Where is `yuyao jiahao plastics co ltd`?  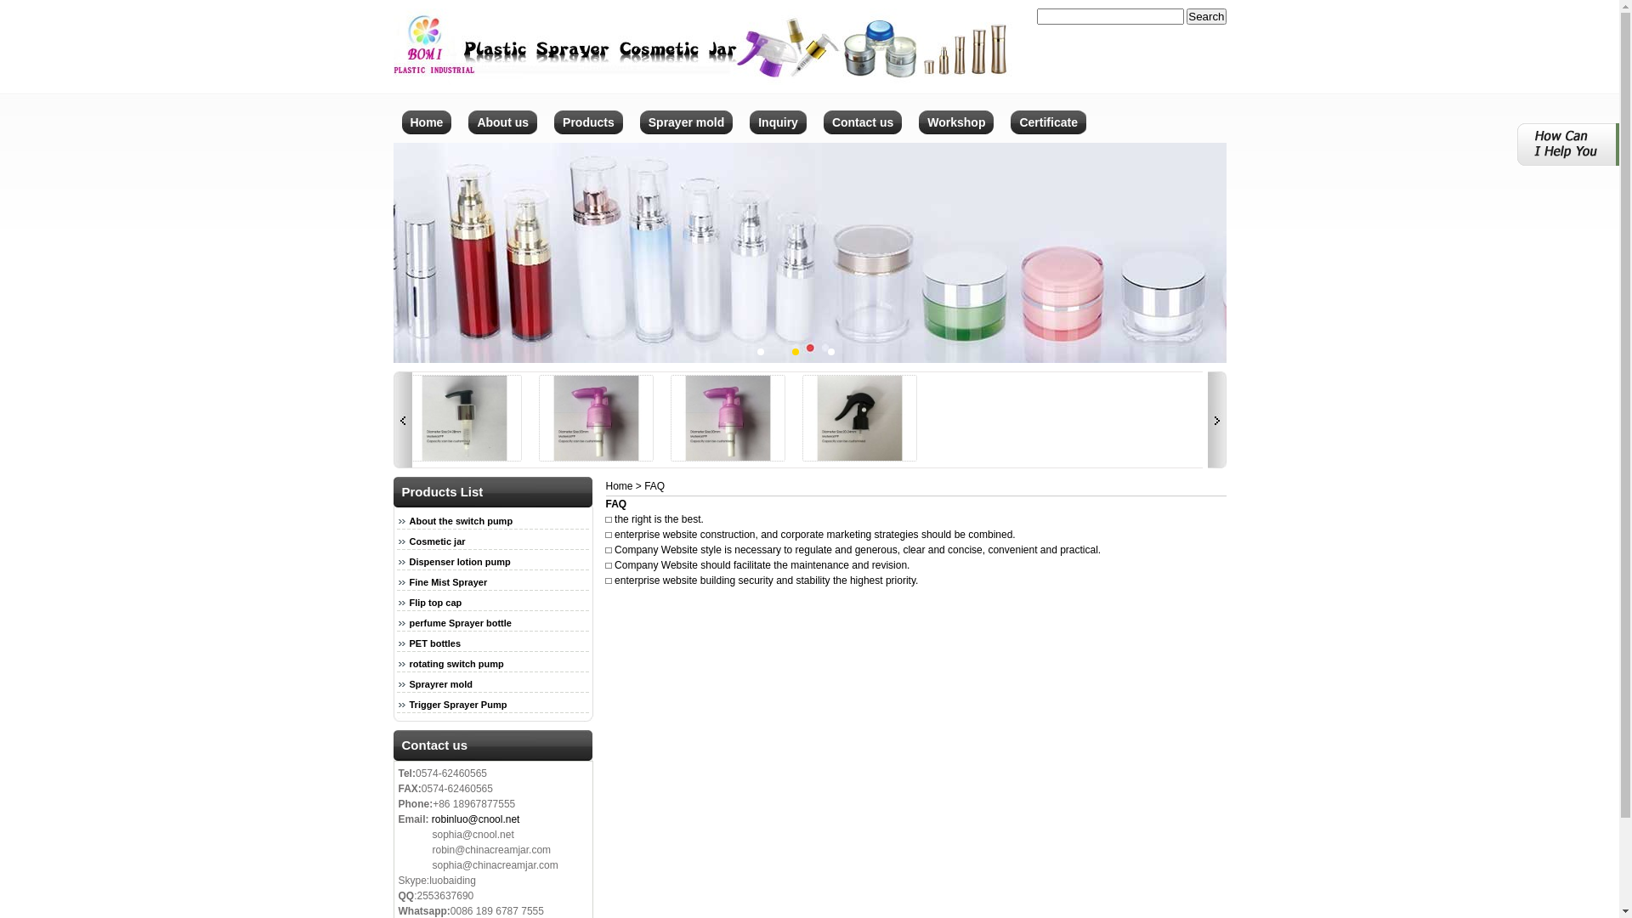 yuyao jiahao plastics co ltd is located at coordinates (703, 82).